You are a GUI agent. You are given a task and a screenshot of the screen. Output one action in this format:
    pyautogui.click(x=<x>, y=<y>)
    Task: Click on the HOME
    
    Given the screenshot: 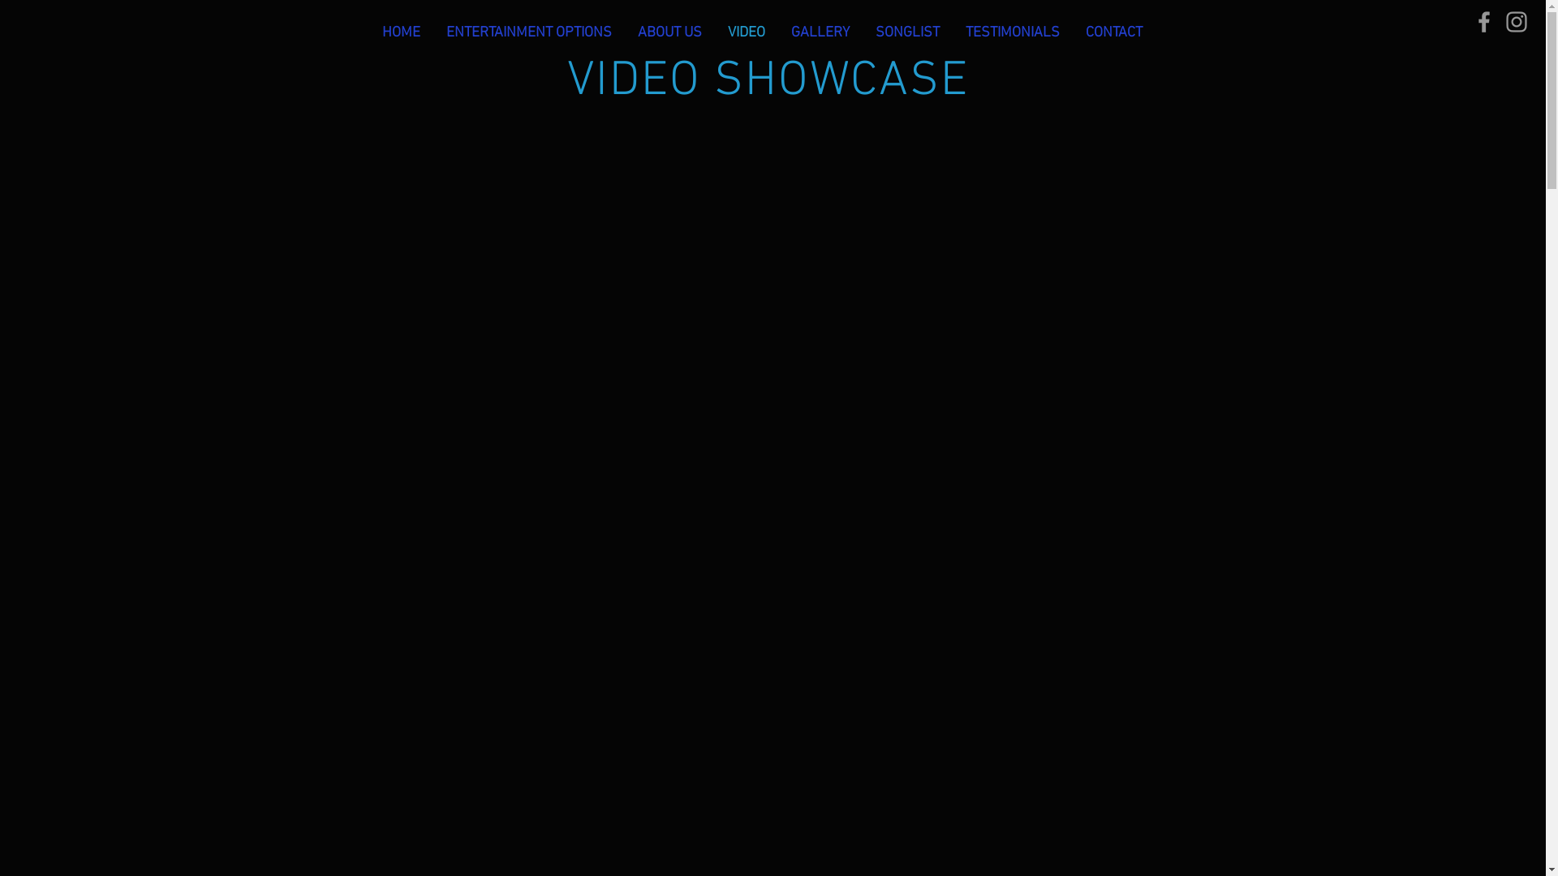 What is the action you would take?
    pyautogui.click(x=401, y=32)
    